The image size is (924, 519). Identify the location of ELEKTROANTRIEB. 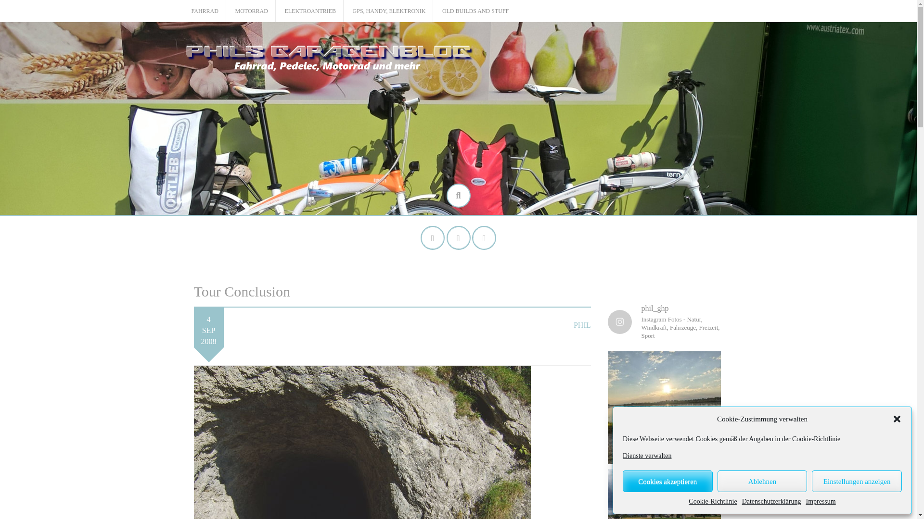
(310, 12).